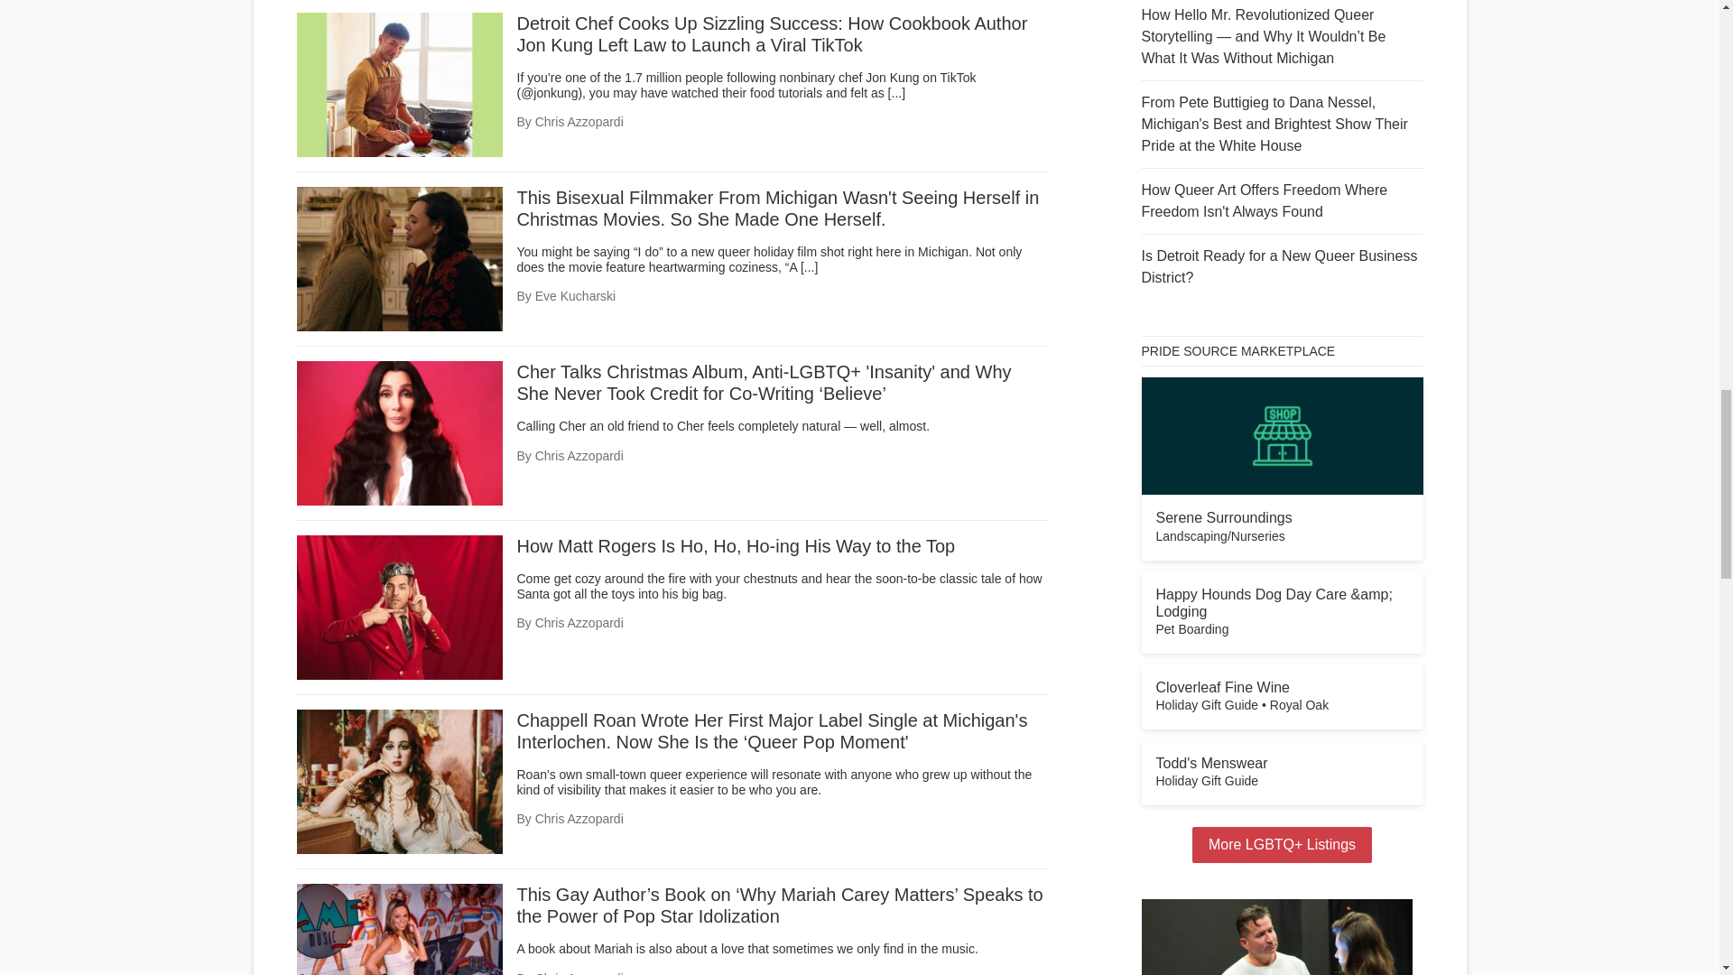 This screenshot has width=1733, height=975. What do you see at coordinates (895, 93) in the screenshot?
I see `Read More` at bounding box center [895, 93].